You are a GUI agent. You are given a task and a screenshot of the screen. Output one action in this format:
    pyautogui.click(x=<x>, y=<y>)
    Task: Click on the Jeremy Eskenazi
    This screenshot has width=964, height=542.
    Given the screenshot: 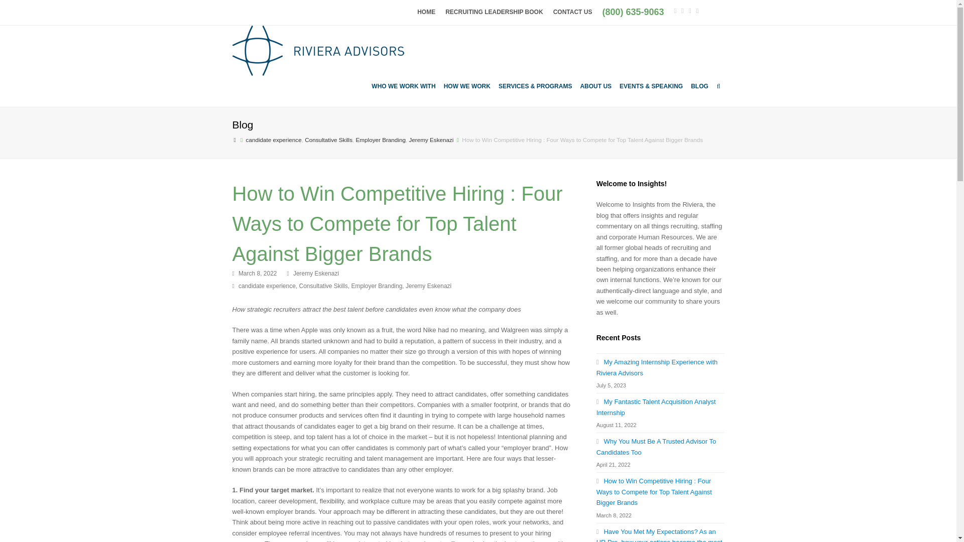 What is the action you would take?
    pyautogui.click(x=431, y=140)
    